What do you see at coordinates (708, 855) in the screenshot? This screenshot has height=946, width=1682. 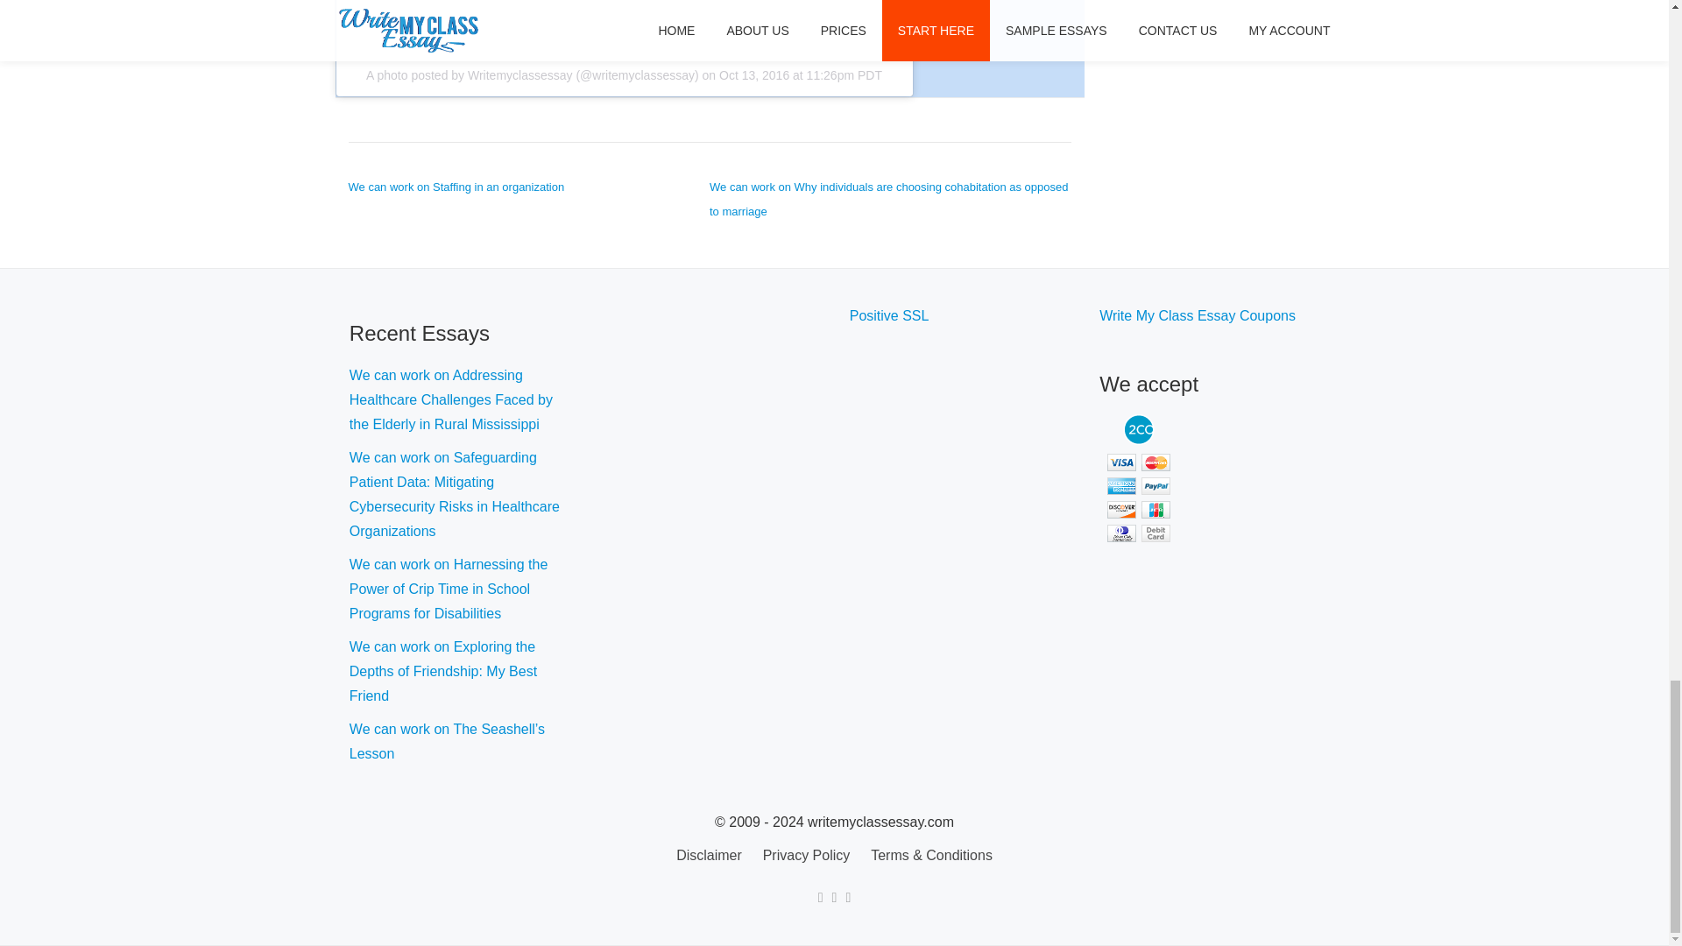 I see `Disclaimer` at bounding box center [708, 855].